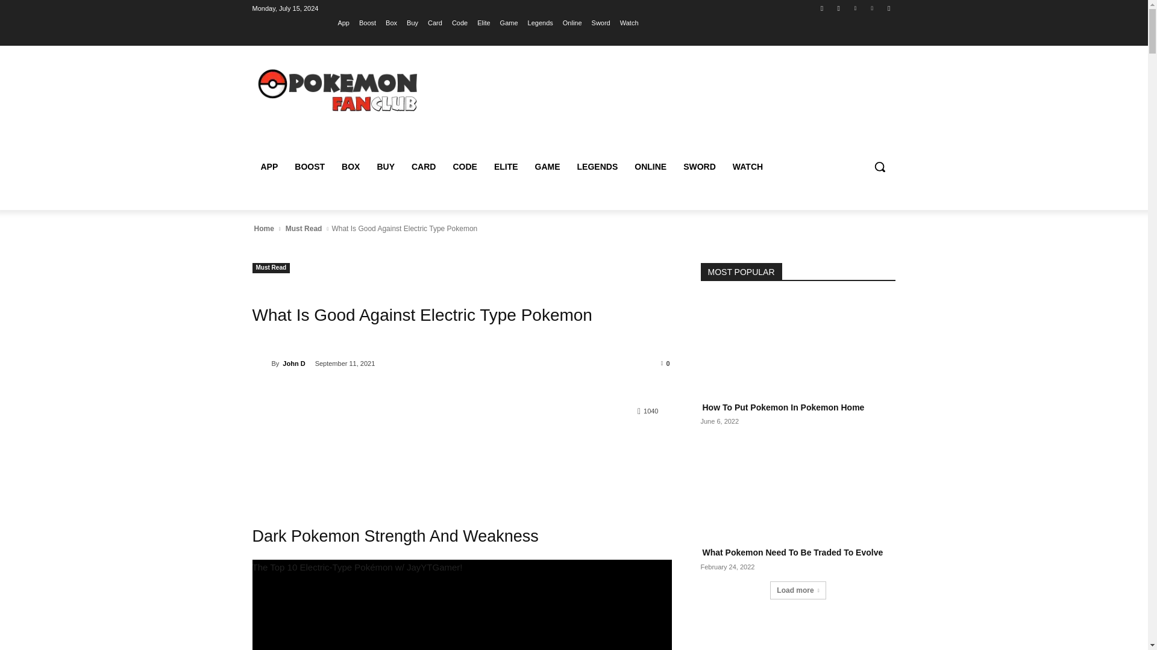 Image resolution: width=1157 pixels, height=650 pixels. I want to click on Pokemon Fan Club, so click(339, 90).